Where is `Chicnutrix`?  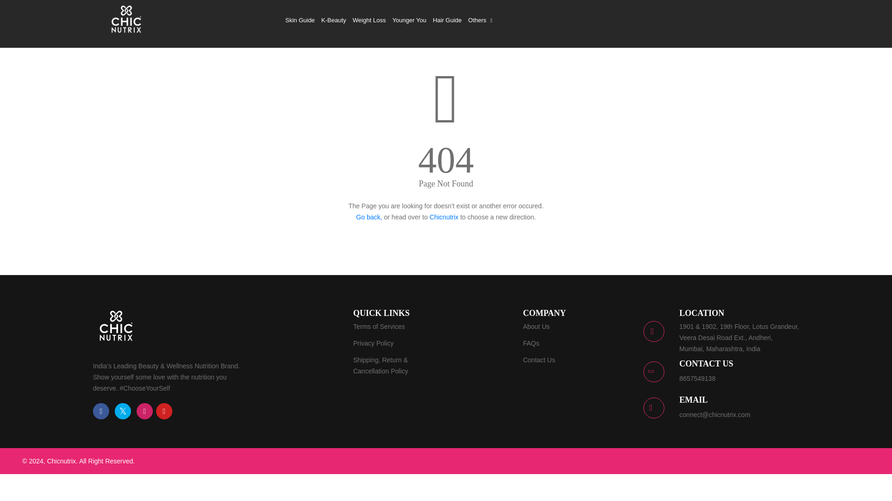 Chicnutrix is located at coordinates (444, 217).